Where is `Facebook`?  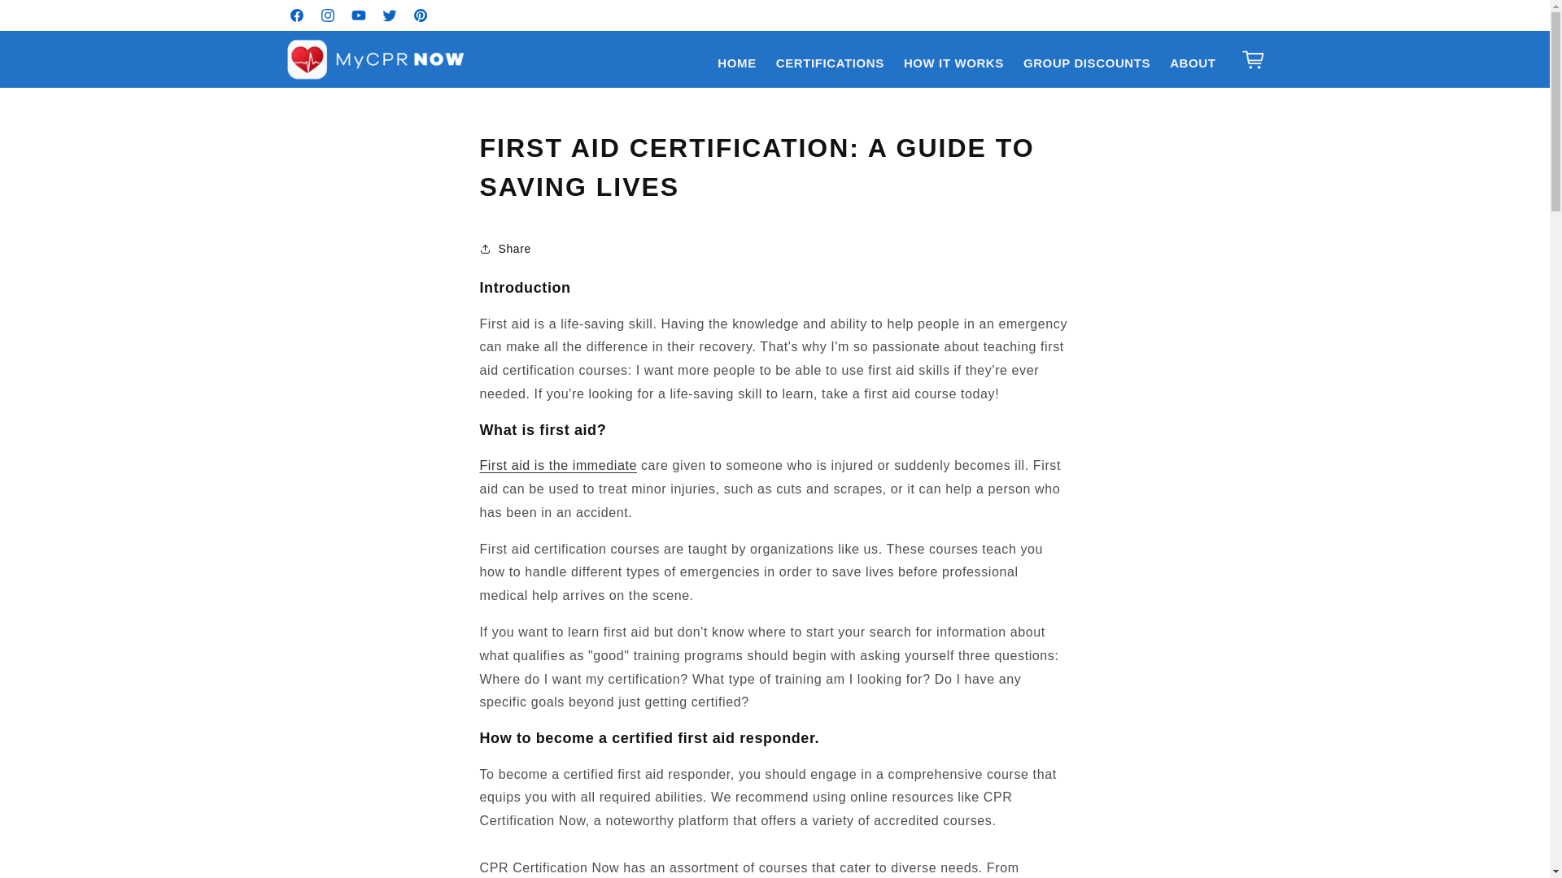 Facebook is located at coordinates (296, 15).